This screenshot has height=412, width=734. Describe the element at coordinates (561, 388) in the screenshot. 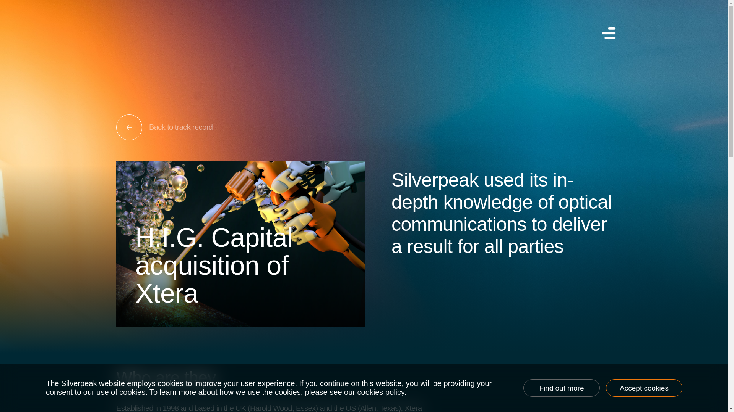

I see `Find out more` at that location.